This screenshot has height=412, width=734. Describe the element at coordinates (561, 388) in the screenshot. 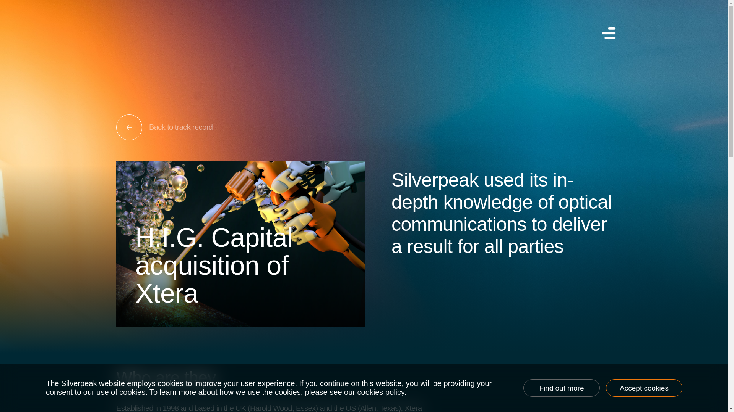

I see `Find out more` at that location.